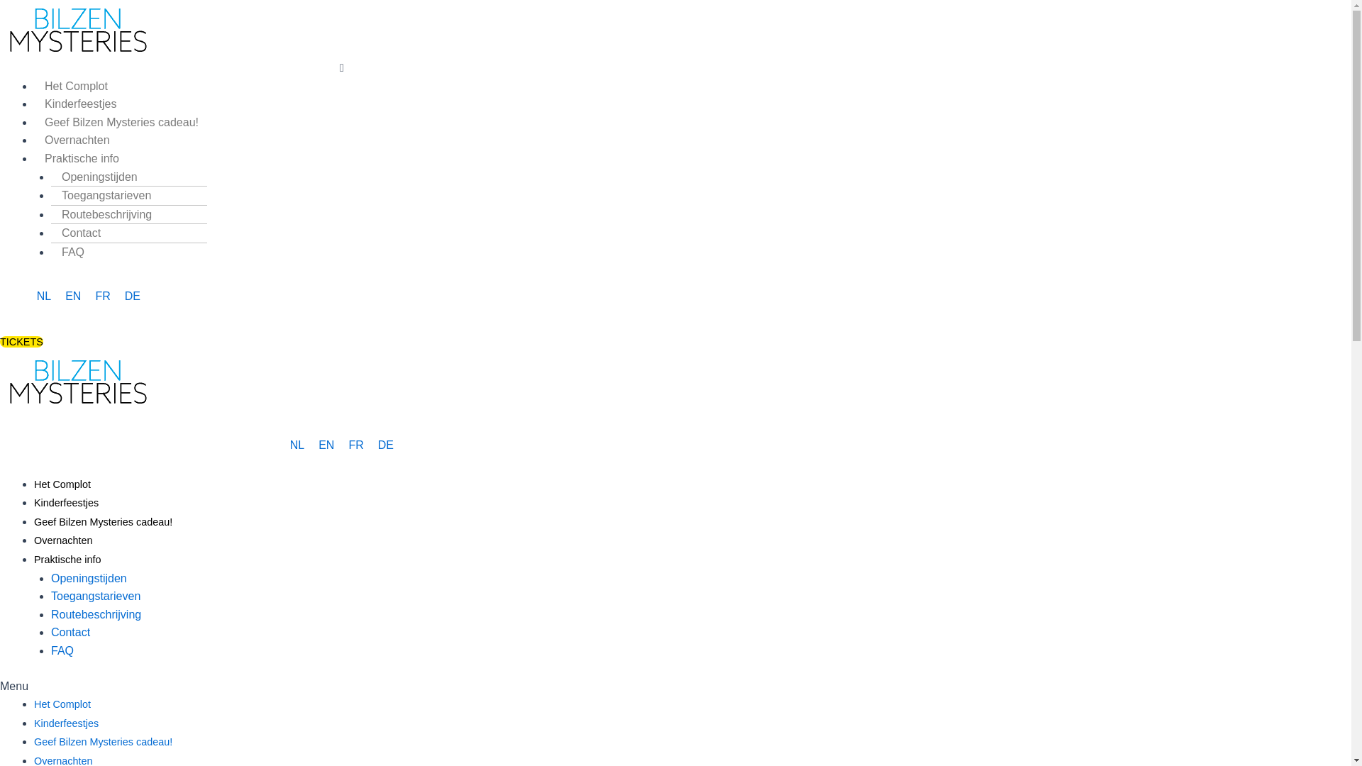 The width and height of the screenshot is (1362, 766). Describe the element at coordinates (77, 87) in the screenshot. I see `Het Complot` at that location.